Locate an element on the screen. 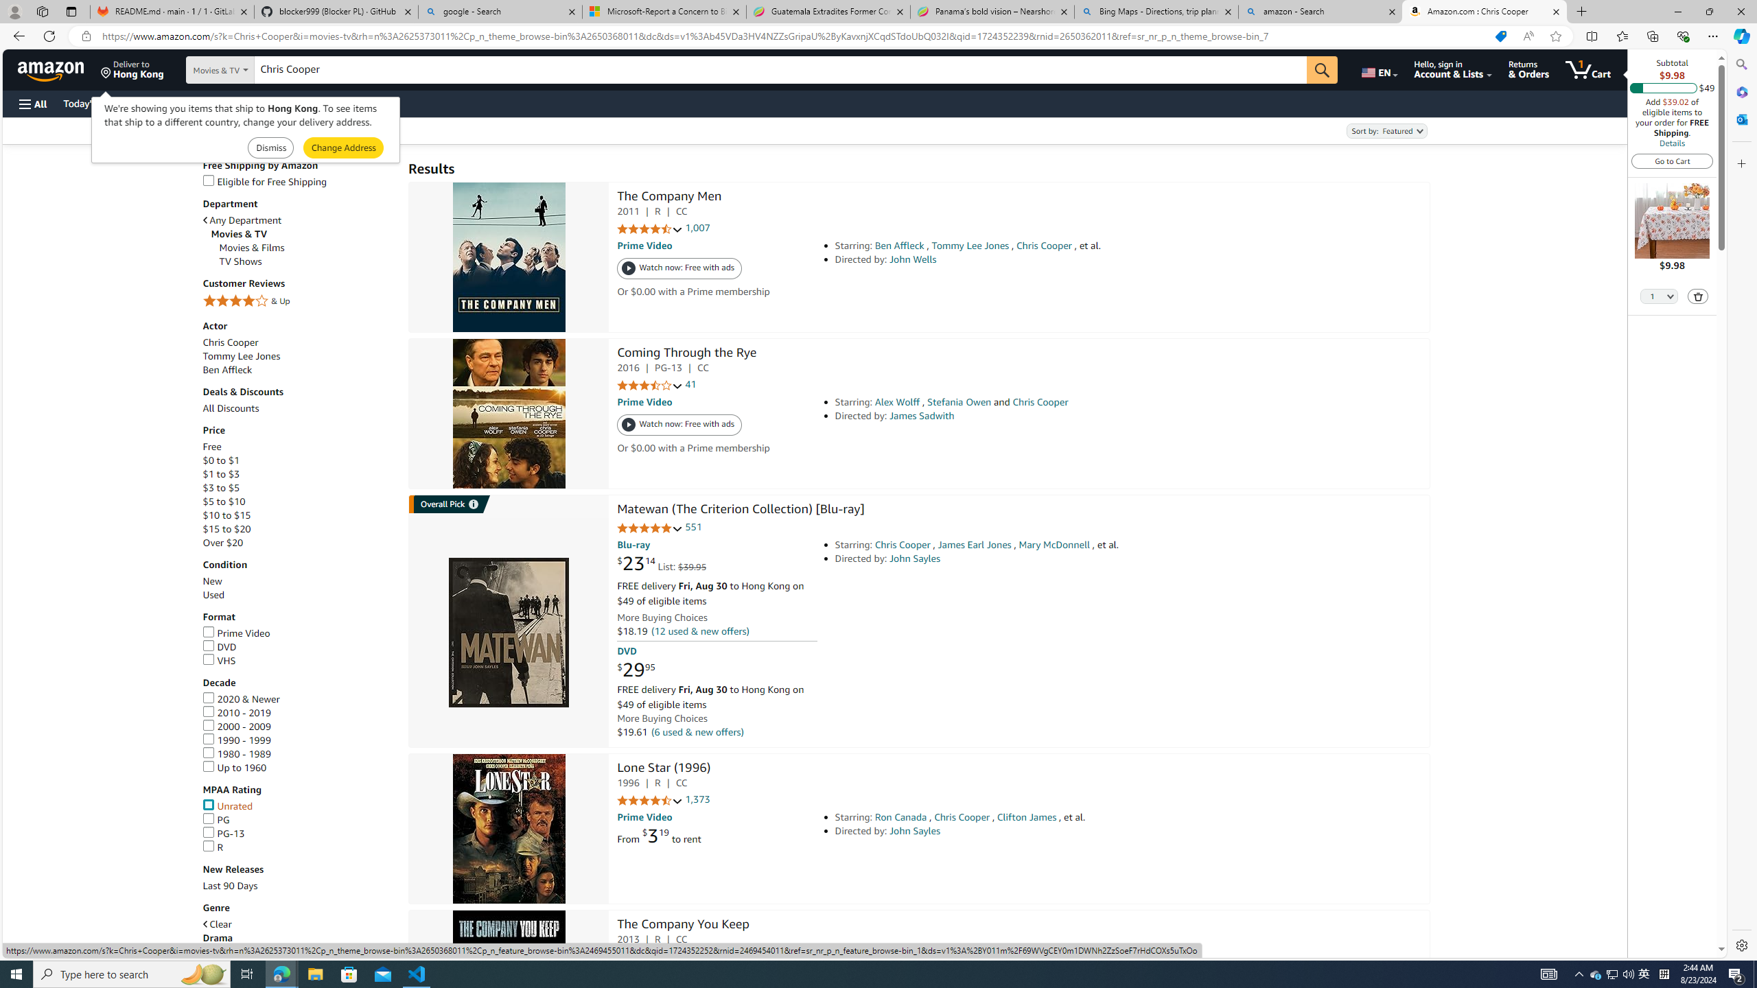  1990 - 1999 is located at coordinates (236, 740).